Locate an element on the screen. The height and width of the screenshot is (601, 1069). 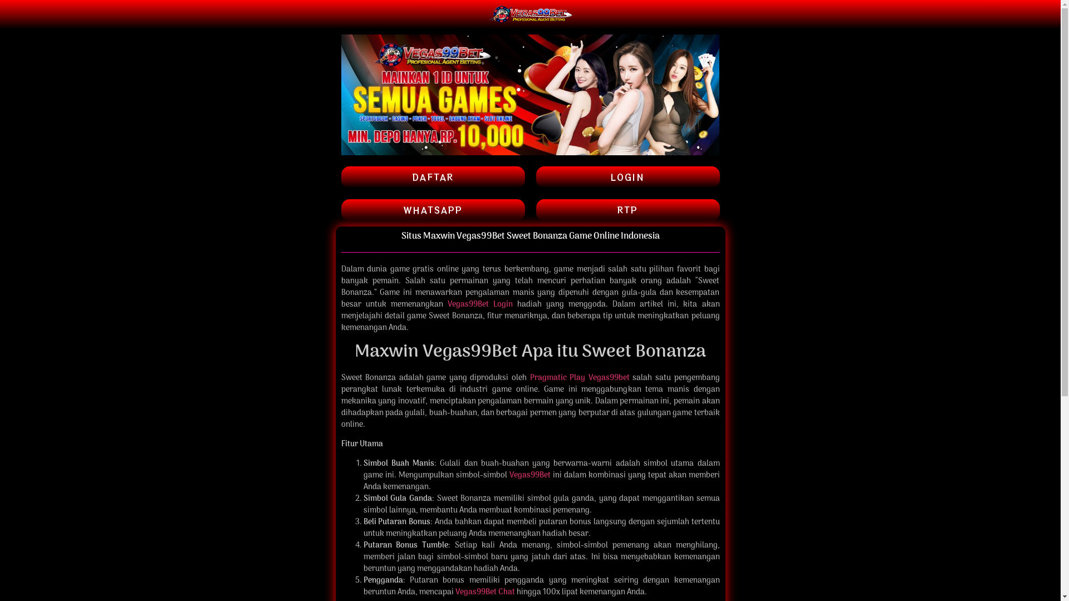
Vegas99Bet Login is located at coordinates (480, 305).